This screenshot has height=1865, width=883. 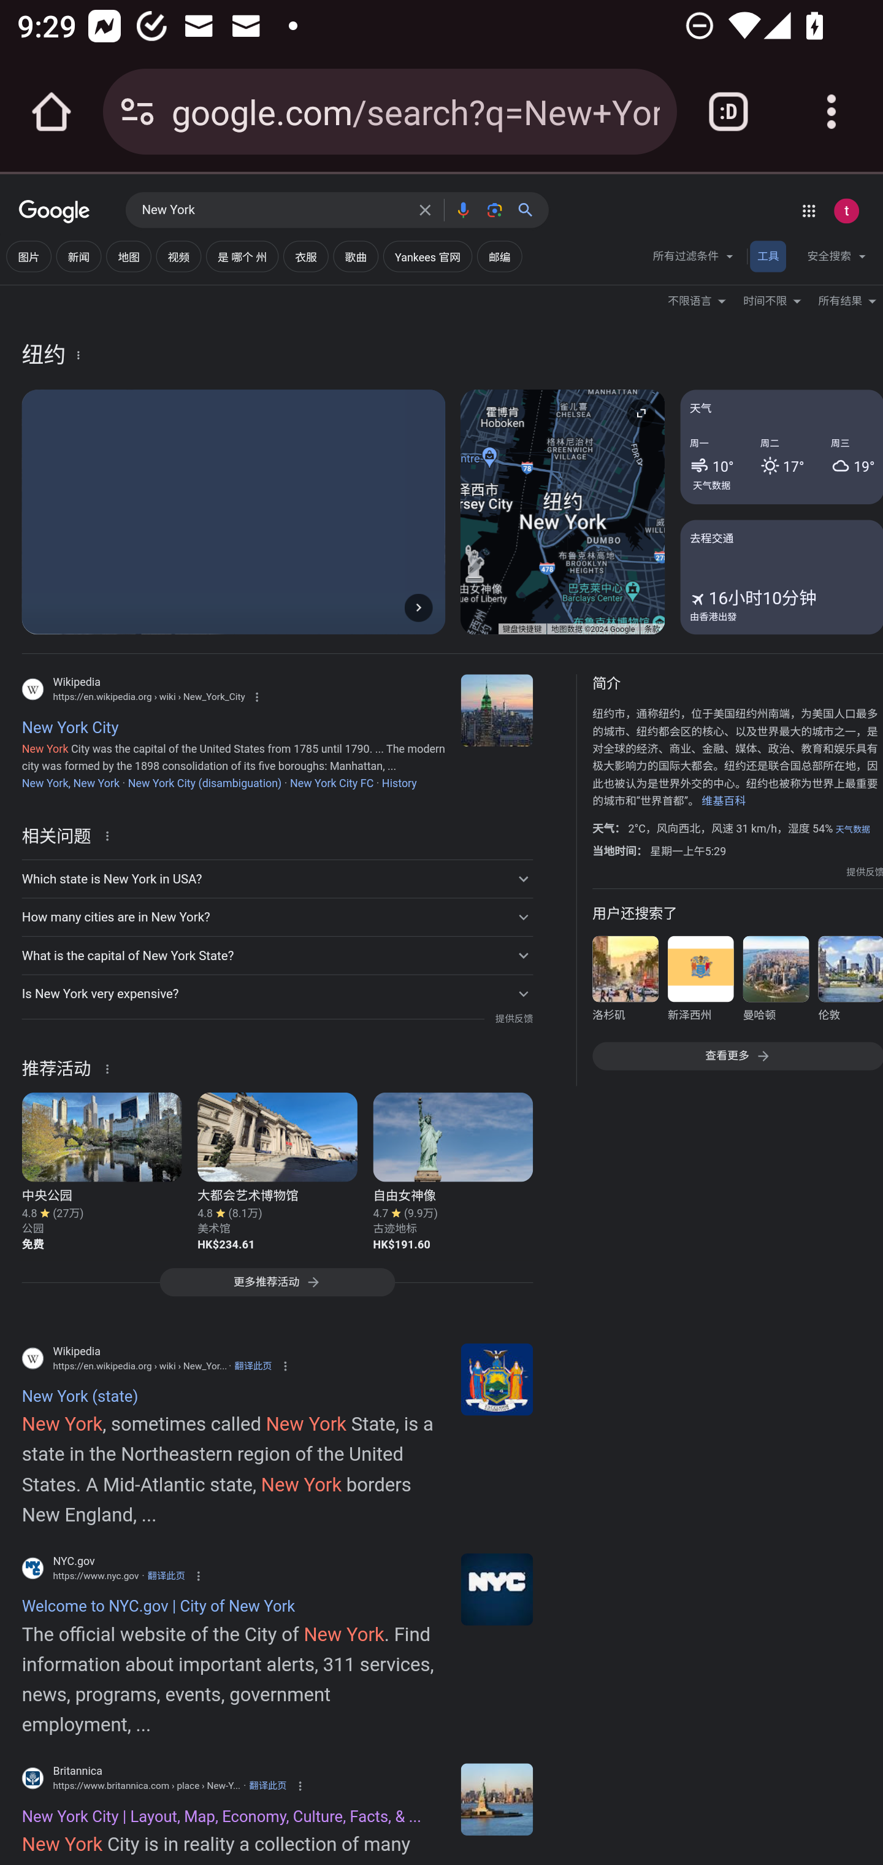 What do you see at coordinates (781, 447) in the screenshot?
I see `天气 周一 高温 10 度 周二 高温 17 度 周三 高温 19 度` at bounding box center [781, 447].